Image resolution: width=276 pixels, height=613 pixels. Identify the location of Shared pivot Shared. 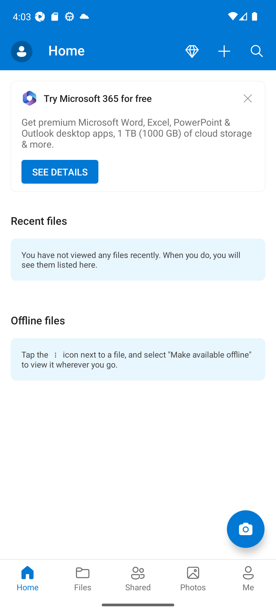
(138, 578).